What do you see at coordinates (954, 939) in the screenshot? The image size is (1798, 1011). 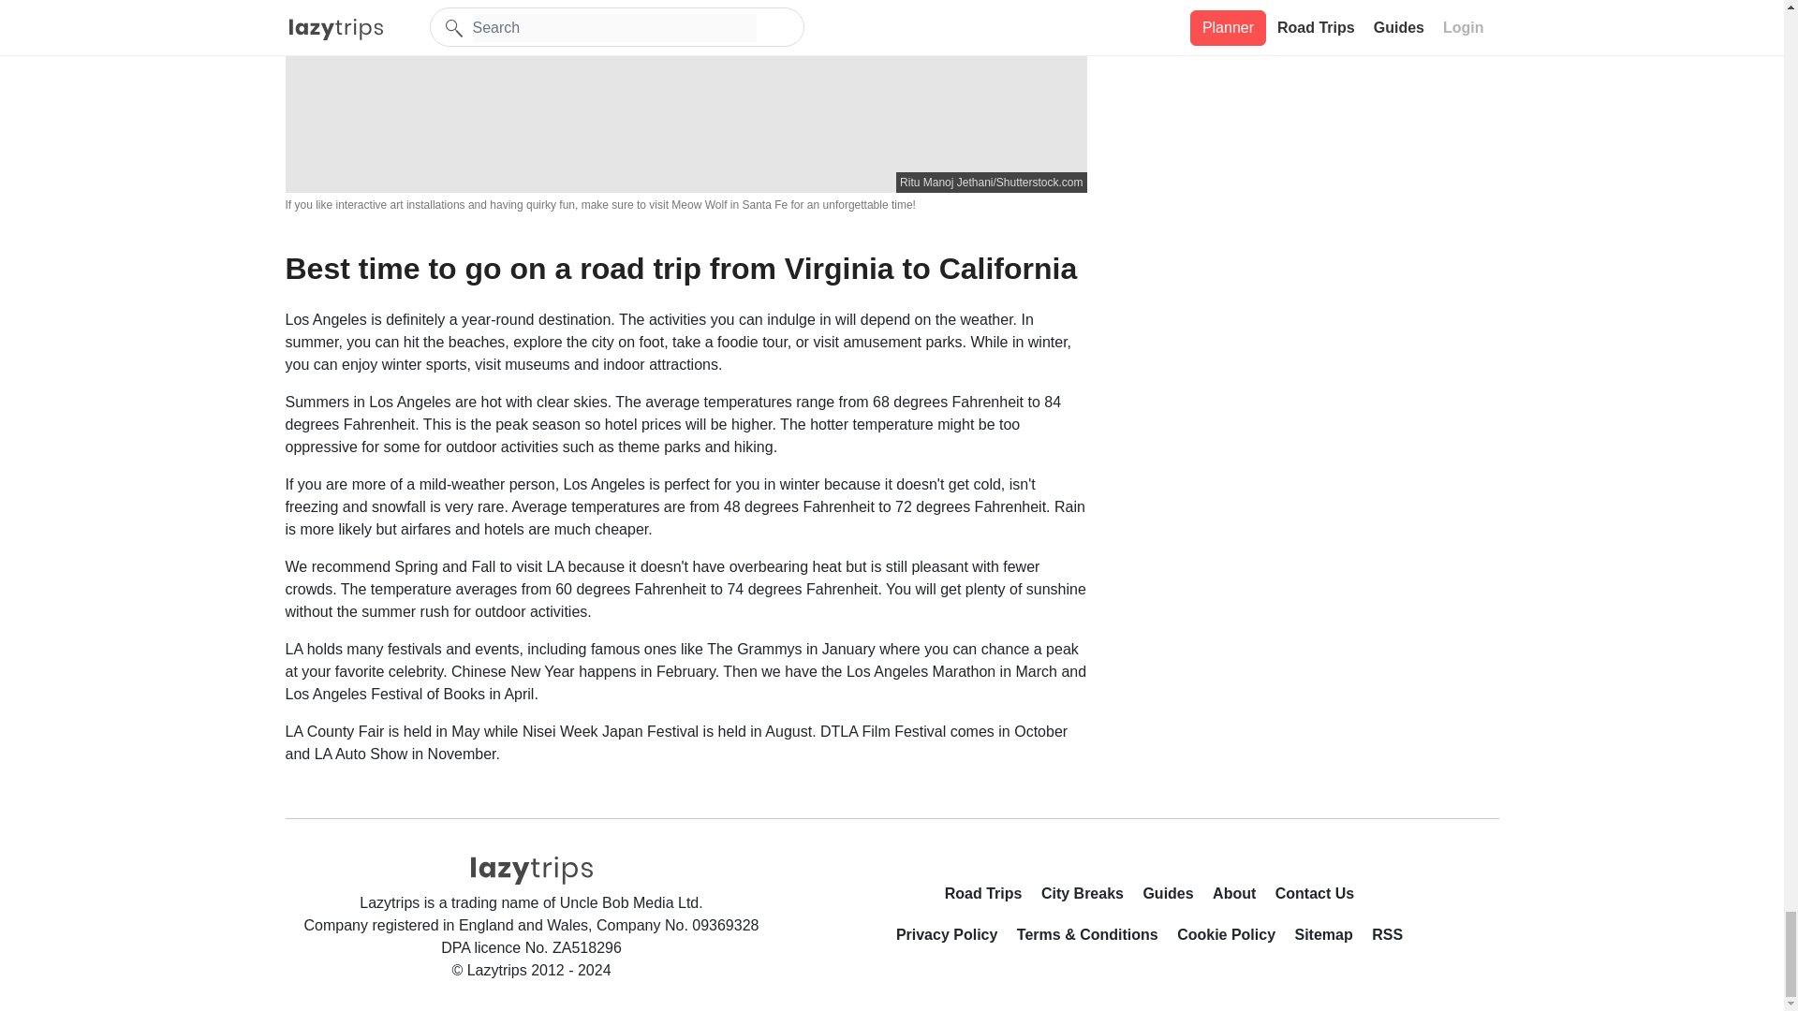 I see `Privacy Policy` at bounding box center [954, 939].